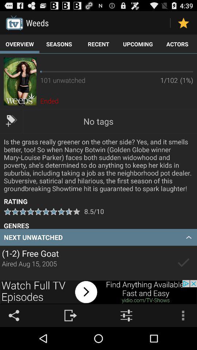 Image resolution: width=197 pixels, height=350 pixels. Describe the element at coordinates (20, 81) in the screenshot. I see `advertisement image` at that location.